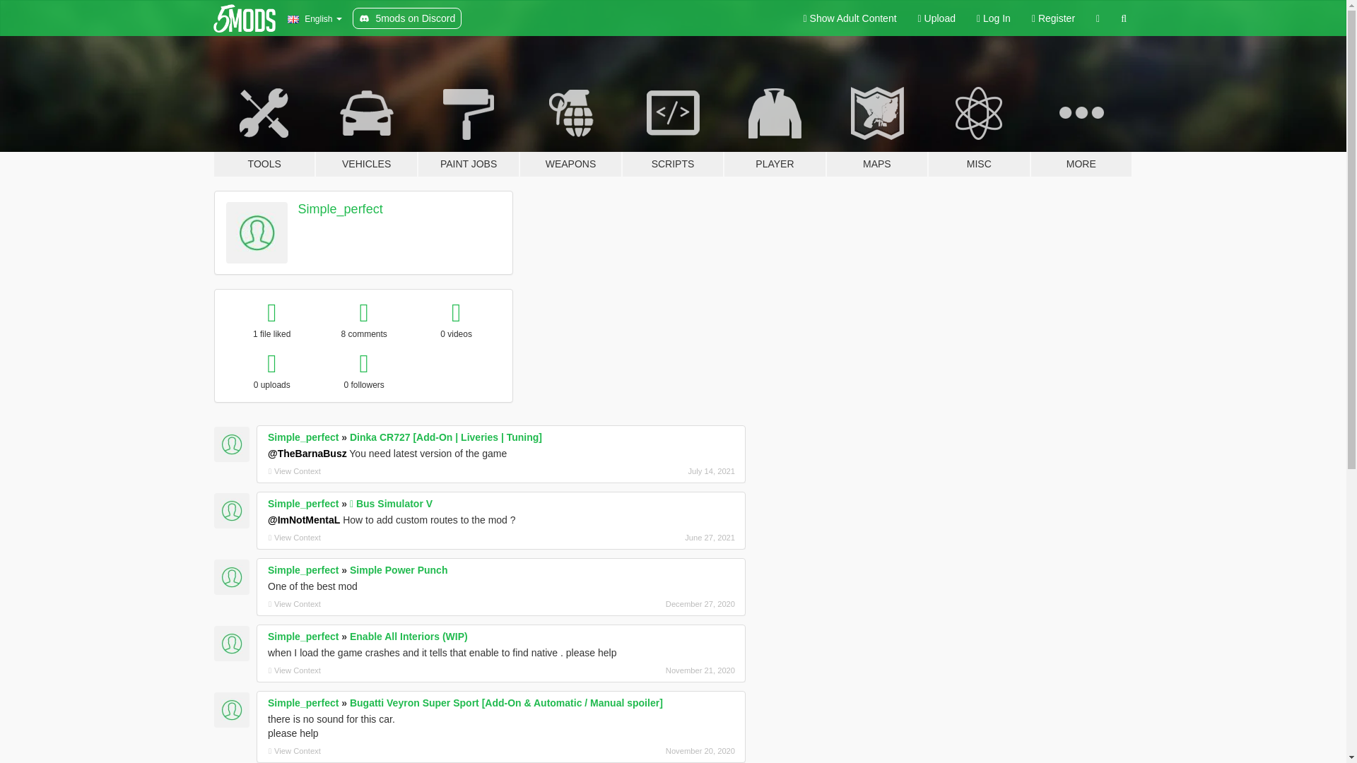 The image size is (1357, 763). Describe the element at coordinates (850, 18) in the screenshot. I see `Show Adult Content` at that location.